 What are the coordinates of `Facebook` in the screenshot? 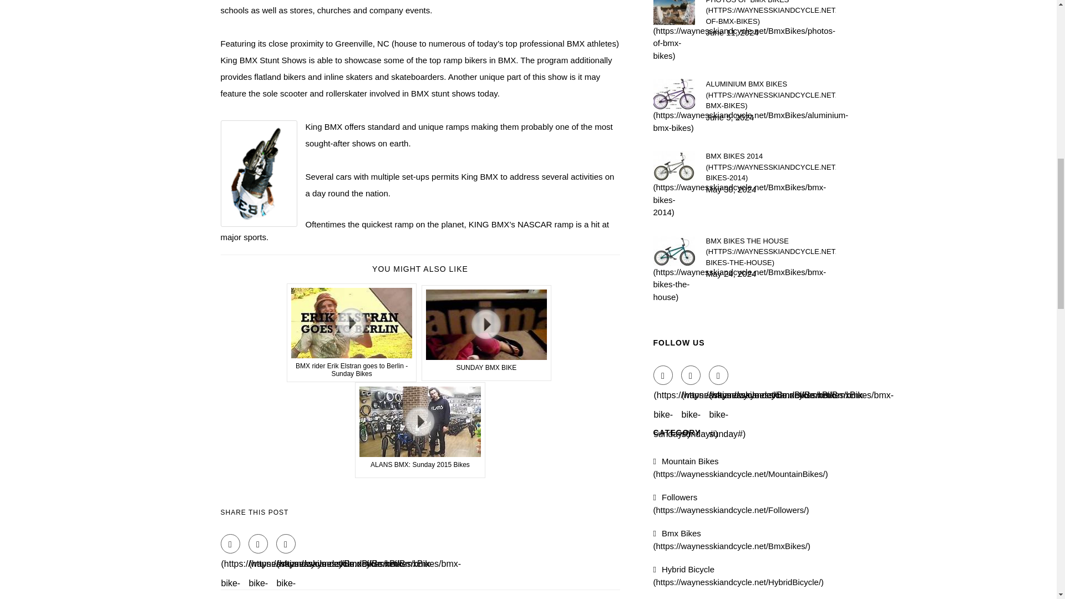 It's located at (663, 375).